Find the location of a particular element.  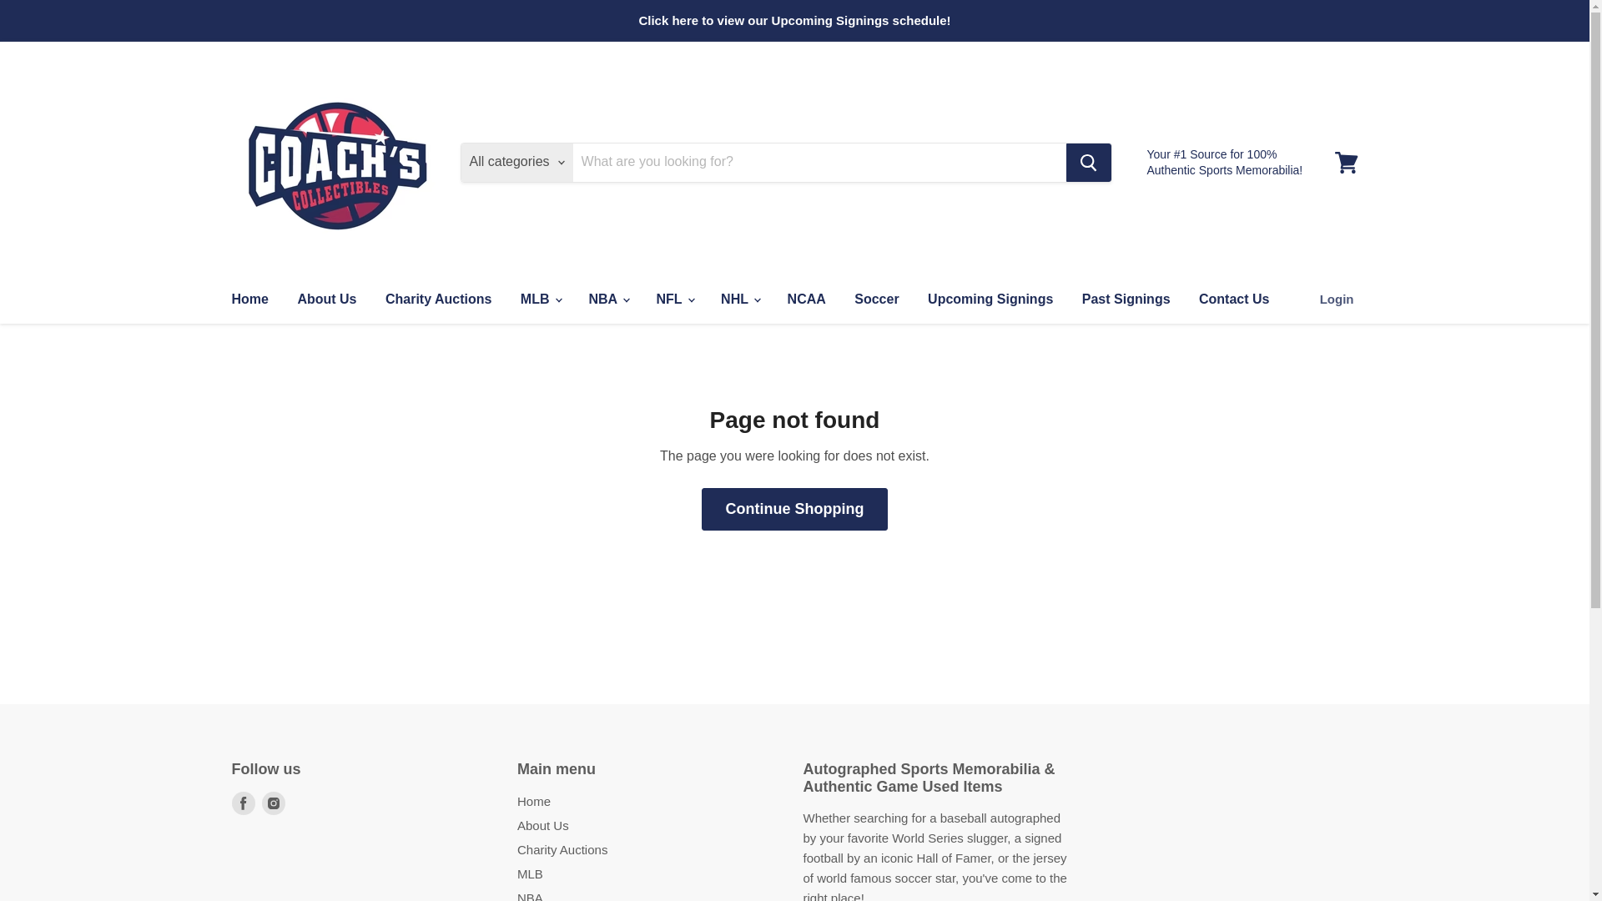

Instagram is located at coordinates (274, 803).